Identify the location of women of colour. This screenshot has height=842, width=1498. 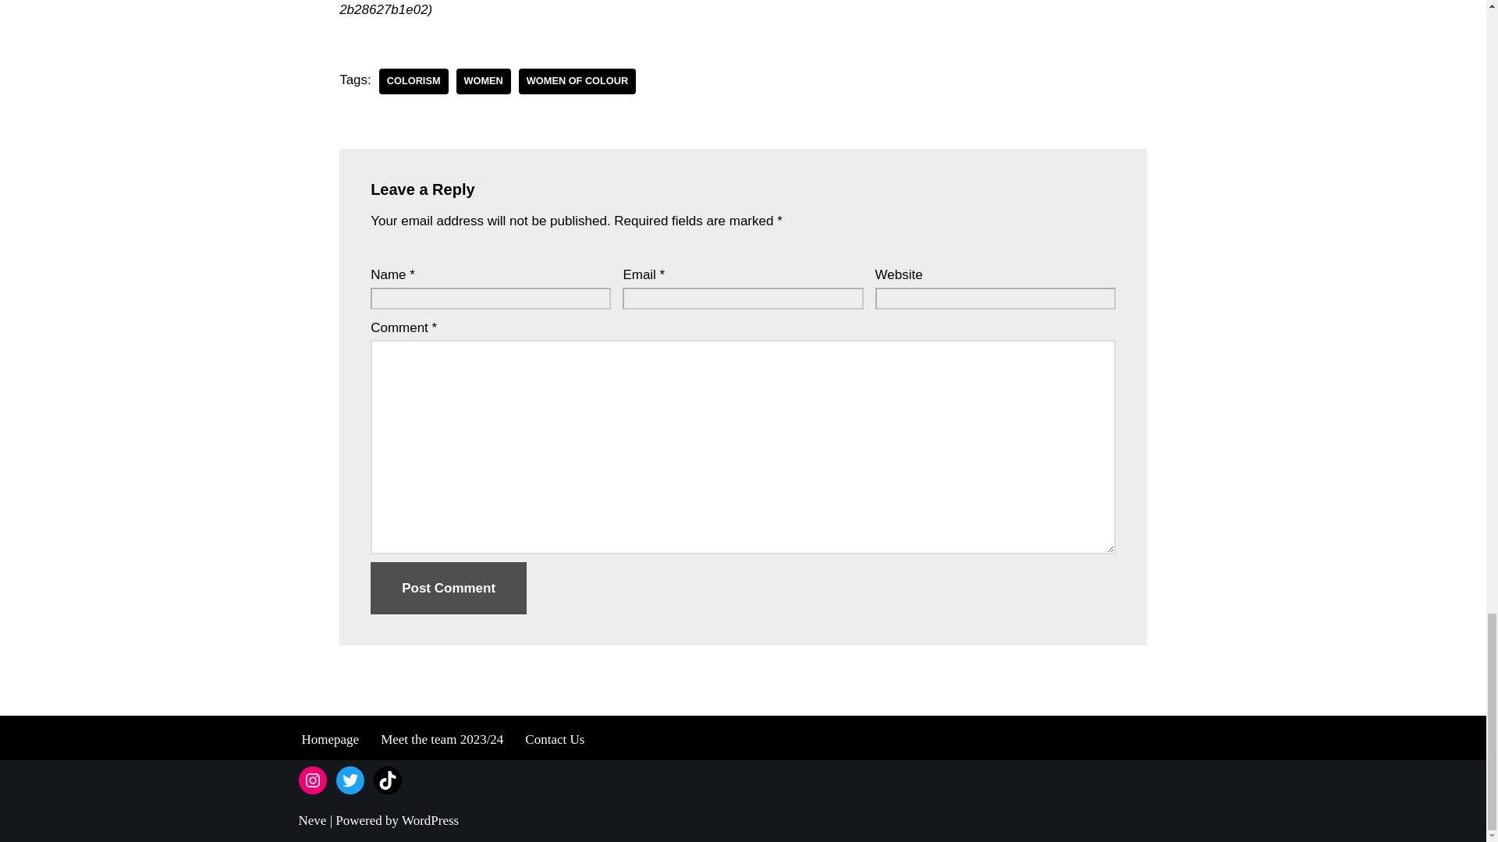
(577, 81).